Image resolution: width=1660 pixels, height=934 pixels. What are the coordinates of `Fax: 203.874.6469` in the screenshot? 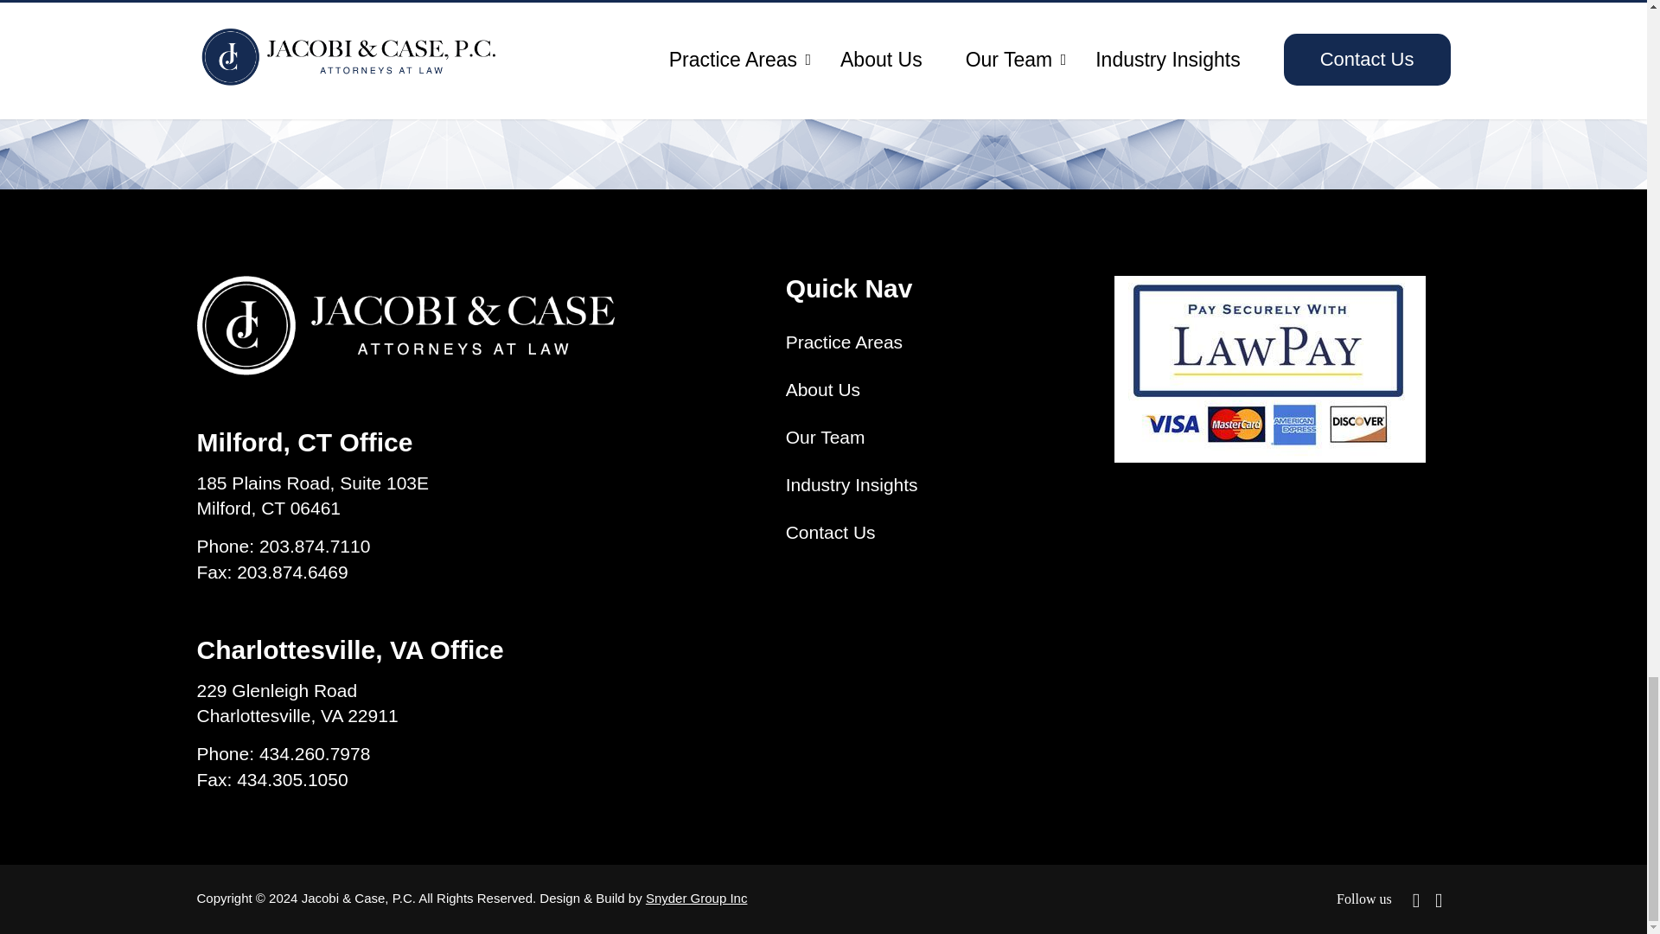 It's located at (273, 573).